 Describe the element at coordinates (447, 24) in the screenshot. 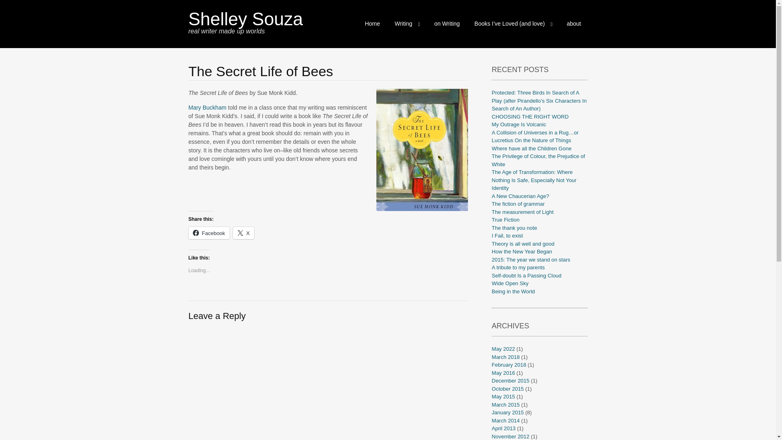

I see `on Writing` at that location.